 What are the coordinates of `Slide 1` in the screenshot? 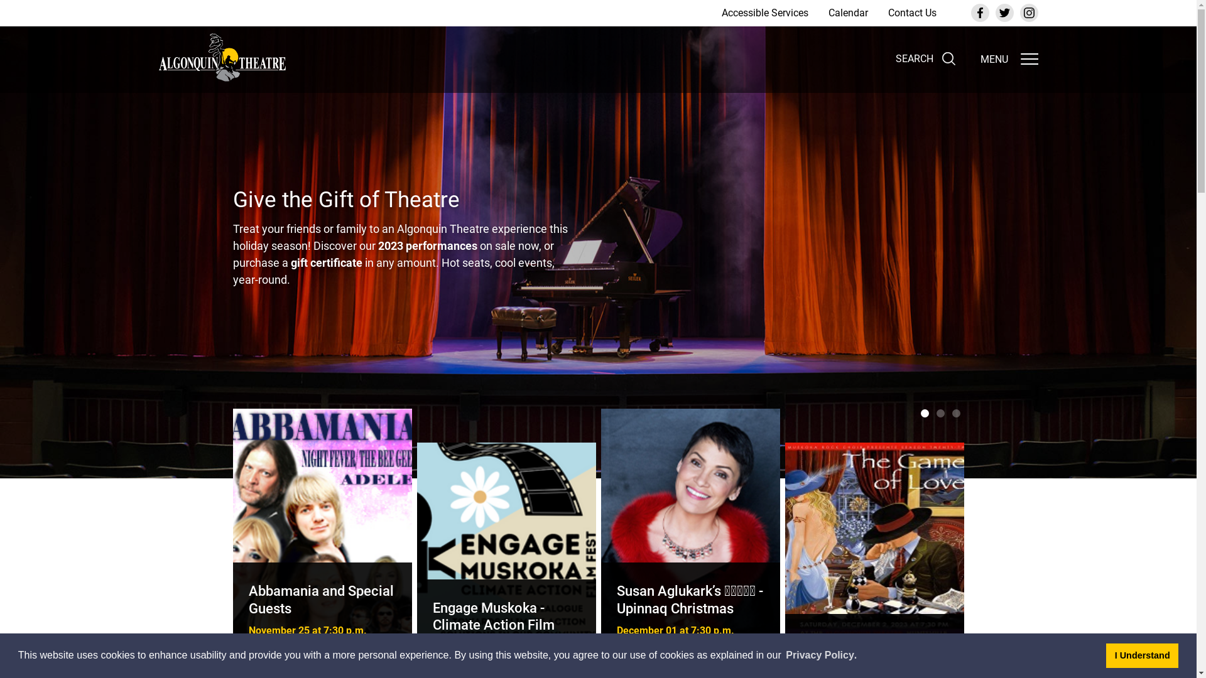 It's located at (925, 413).